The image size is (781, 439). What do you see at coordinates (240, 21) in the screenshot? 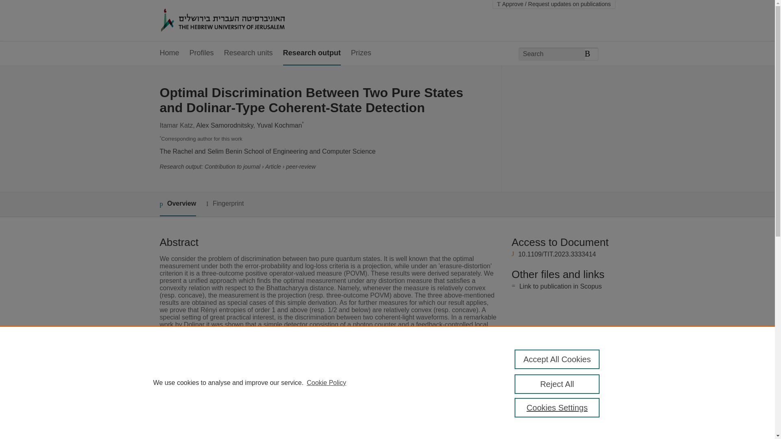
I see `The Hebrew University of Jerusalem Home` at bounding box center [240, 21].